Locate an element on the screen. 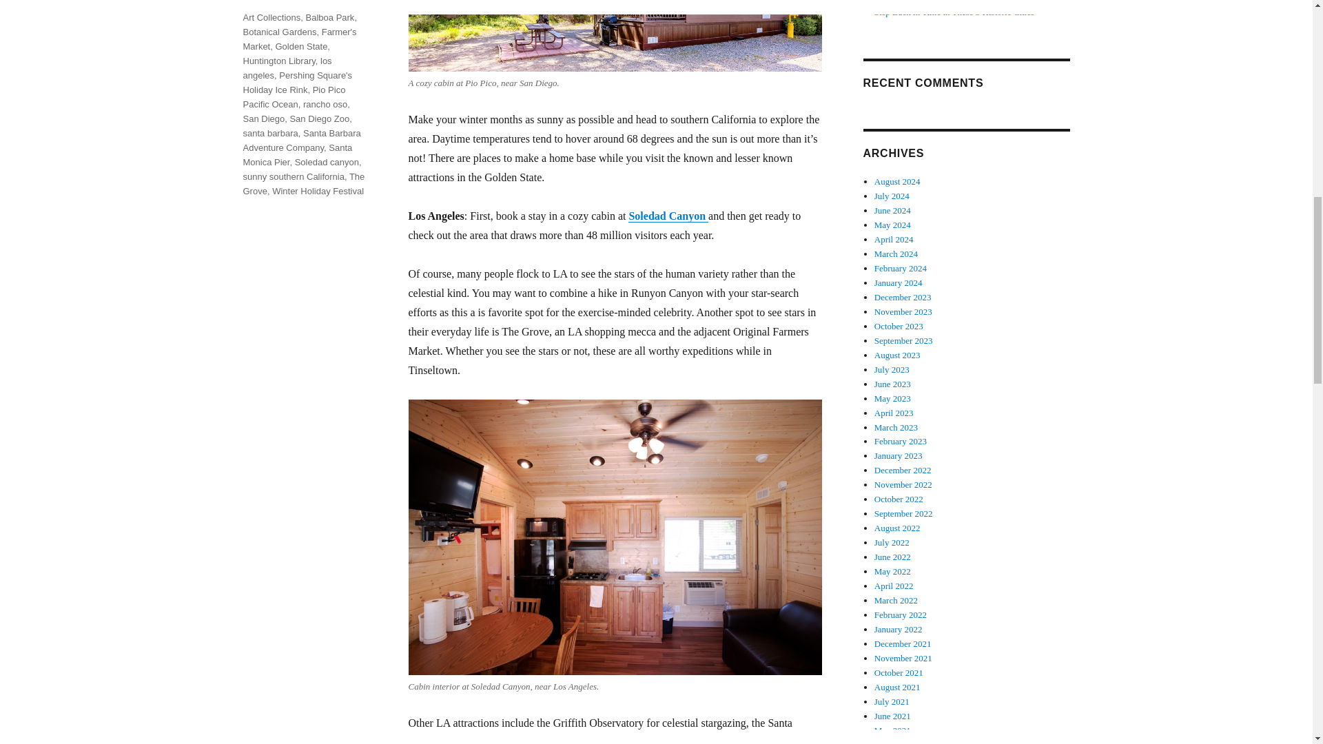 This screenshot has width=1323, height=744. Winter Holiday Festival is located at coordinates (318, 192).